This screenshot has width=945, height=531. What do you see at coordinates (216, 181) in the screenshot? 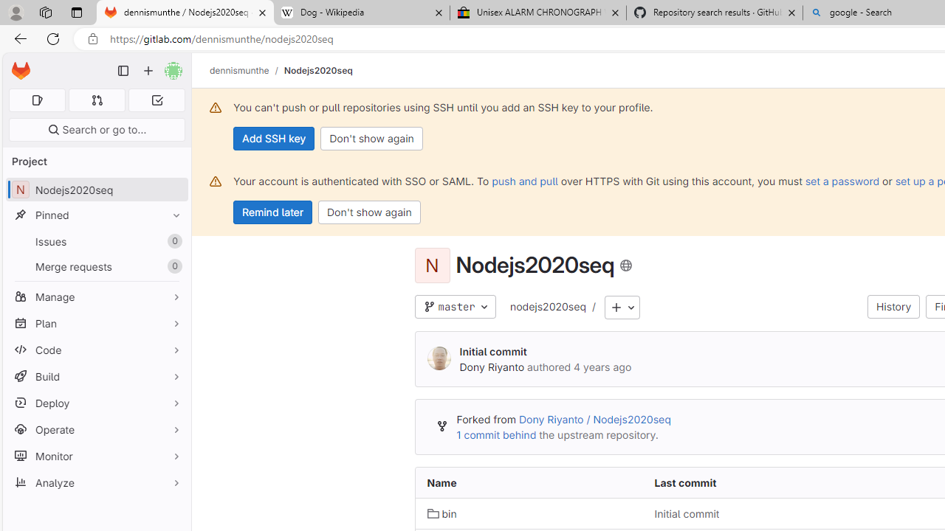
I see `Class: s16 gl-alert-icon gl-alert-icon-no-title` at bounding box center [216, 181].